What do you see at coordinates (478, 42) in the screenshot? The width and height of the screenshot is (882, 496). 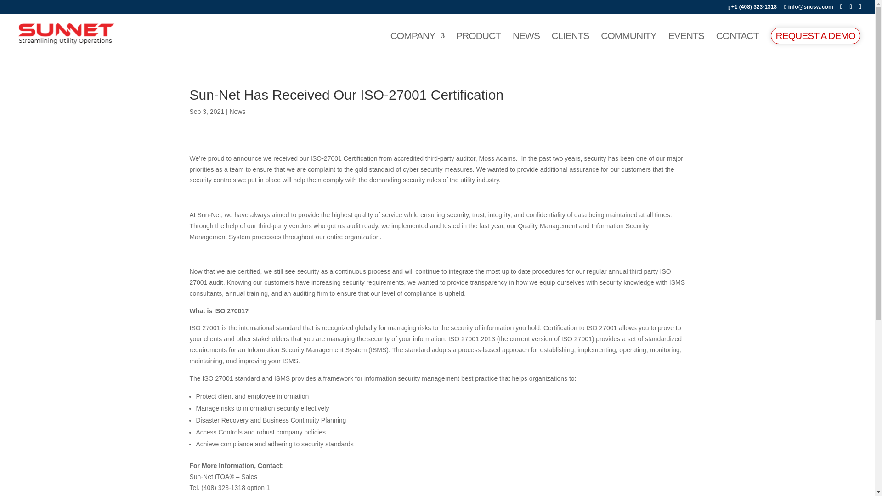 I see `PRODUCT` at bounding box center [478, 42].